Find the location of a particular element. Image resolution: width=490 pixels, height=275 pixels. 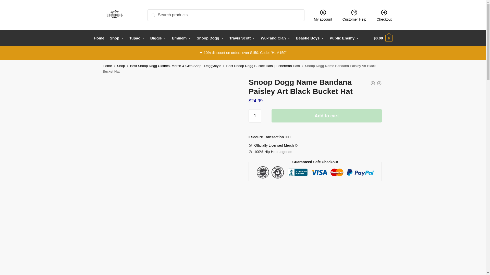

Biggie is located at coordinates (158, 38).